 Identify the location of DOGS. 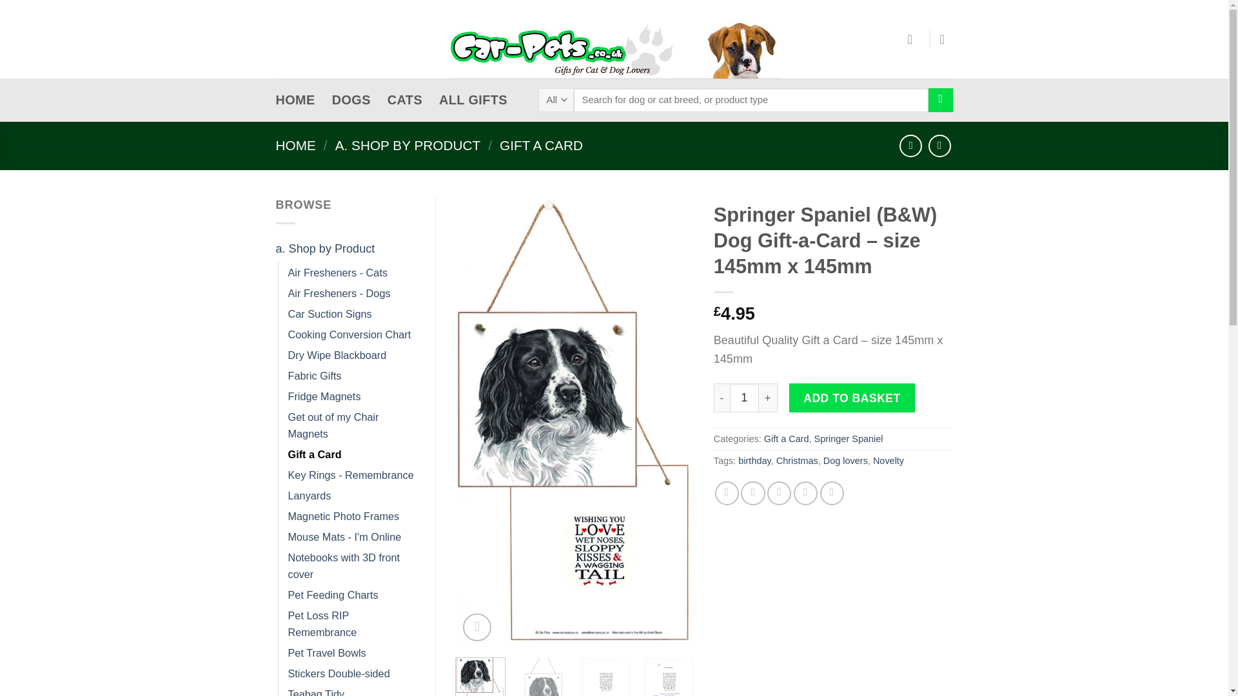
(351, 101).